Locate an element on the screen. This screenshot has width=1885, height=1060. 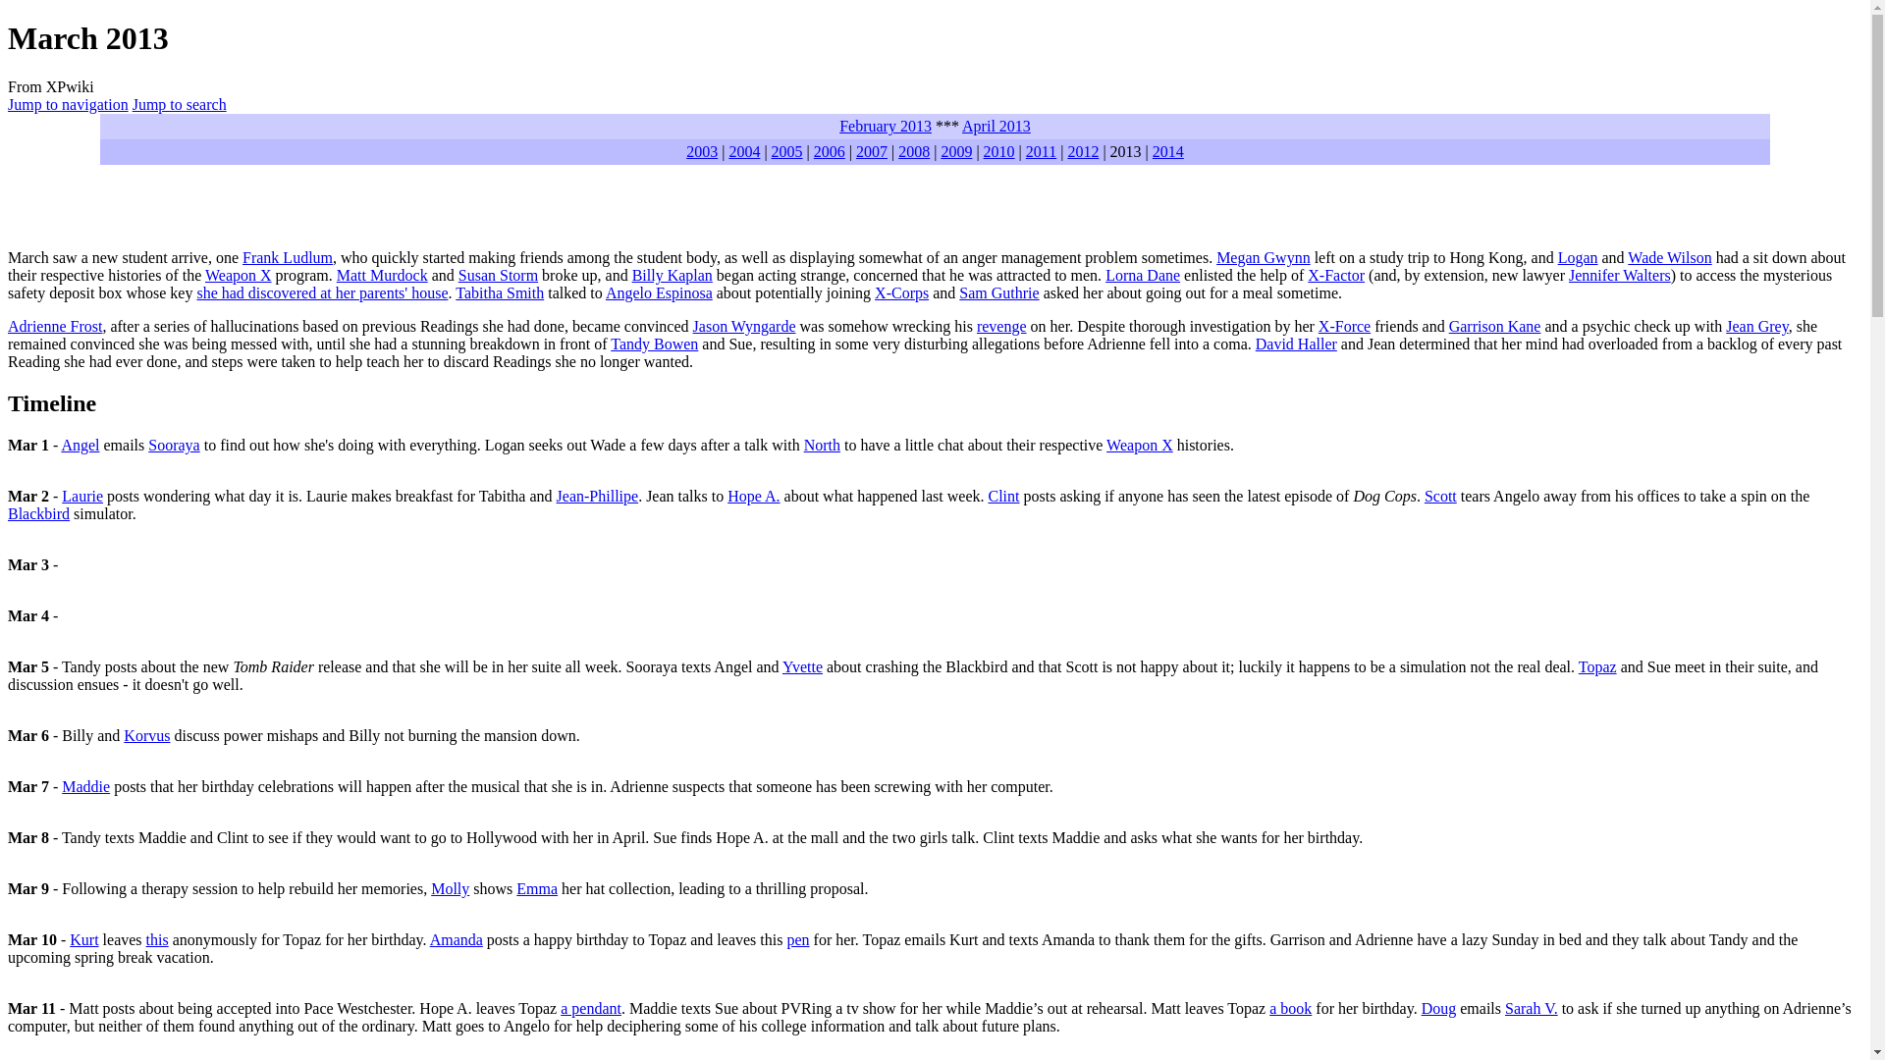
March 2009 is located at coordinates (956, 151).